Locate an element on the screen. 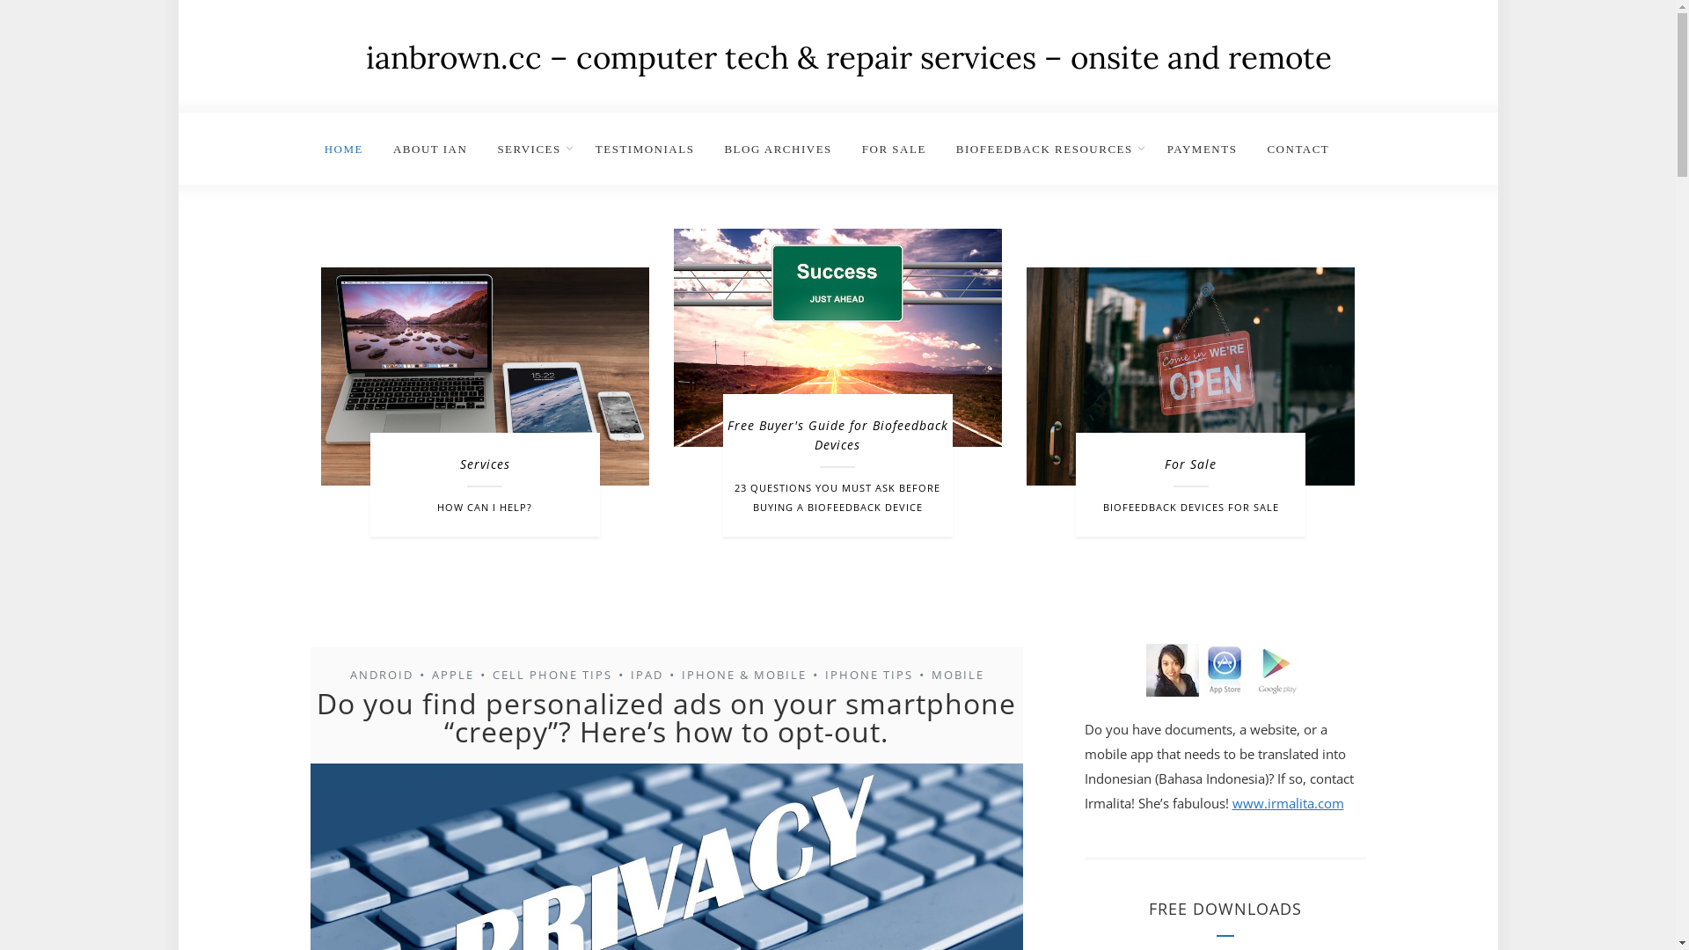 This screenshot has width=1689, height=950. BLOG ARCHIVES is located at coordinates (778, 144).